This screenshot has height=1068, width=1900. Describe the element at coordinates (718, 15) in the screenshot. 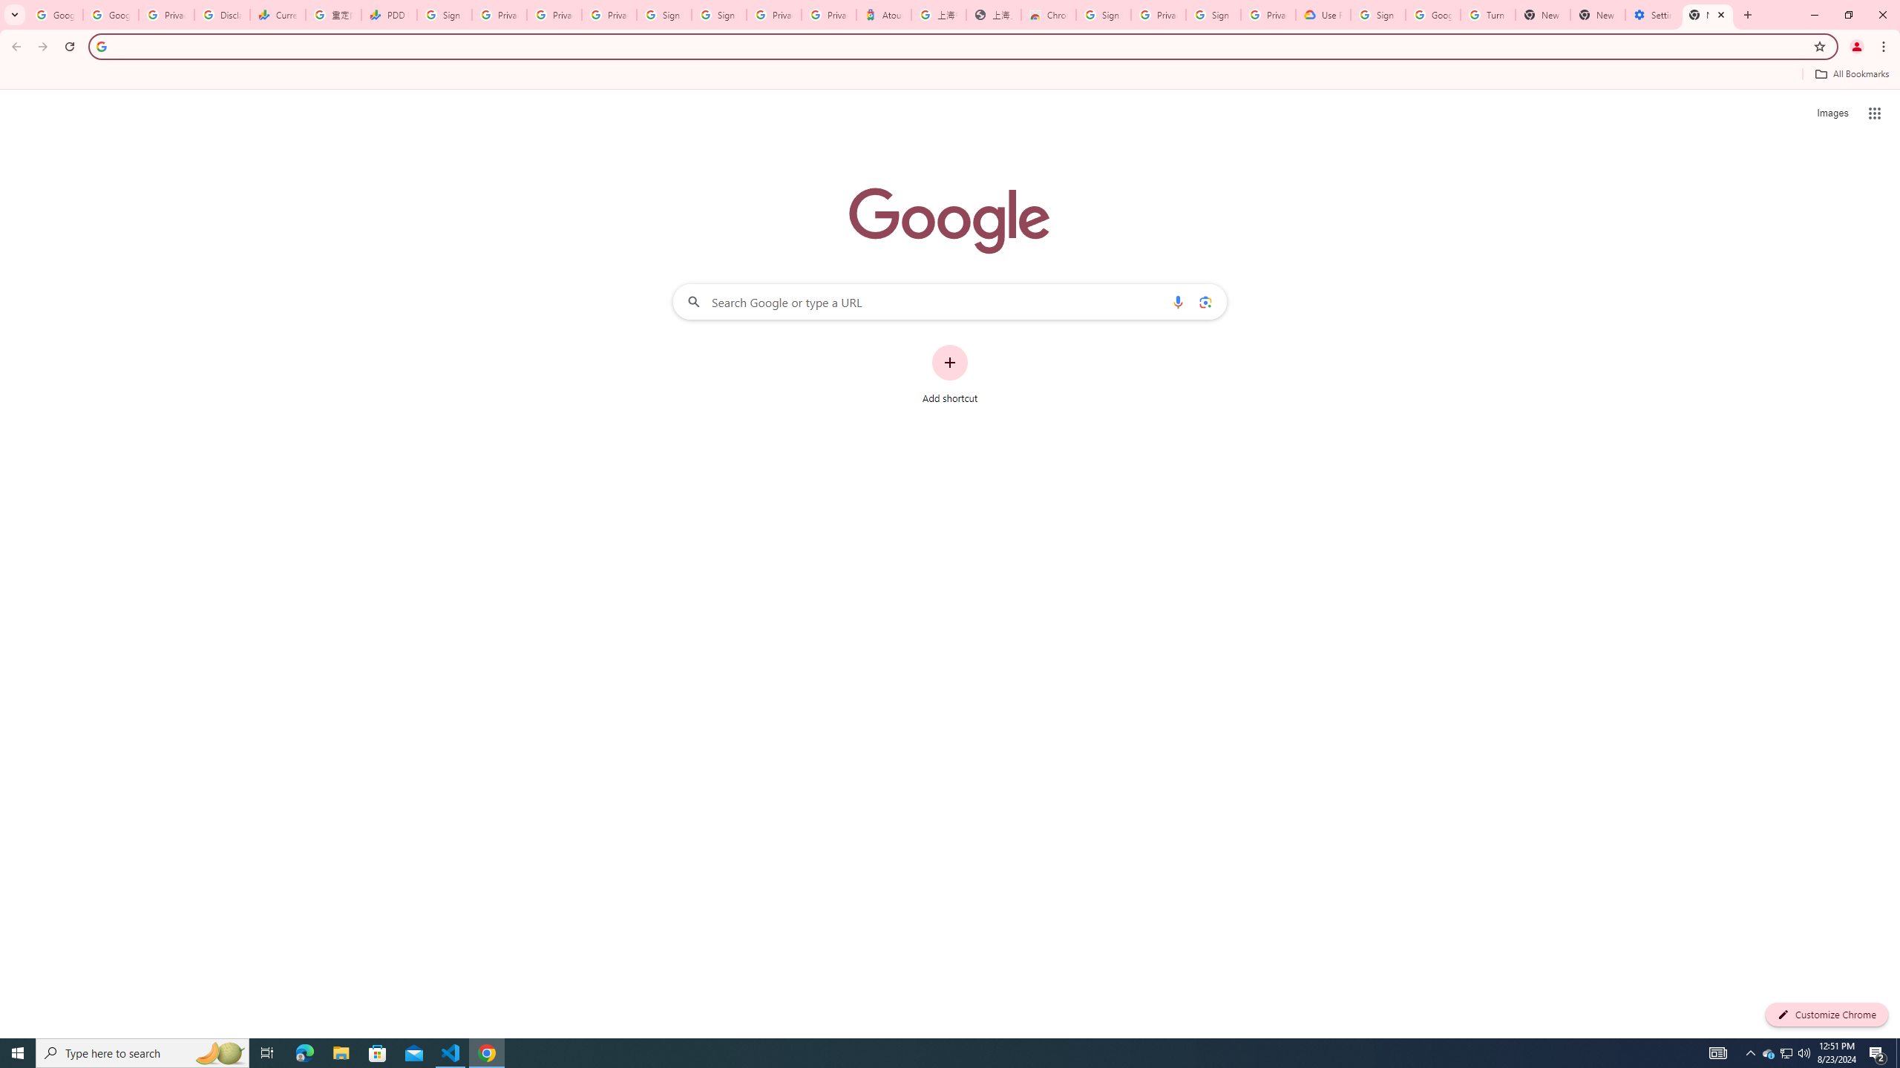

I see `Sign in - Google Accounts` at that location.